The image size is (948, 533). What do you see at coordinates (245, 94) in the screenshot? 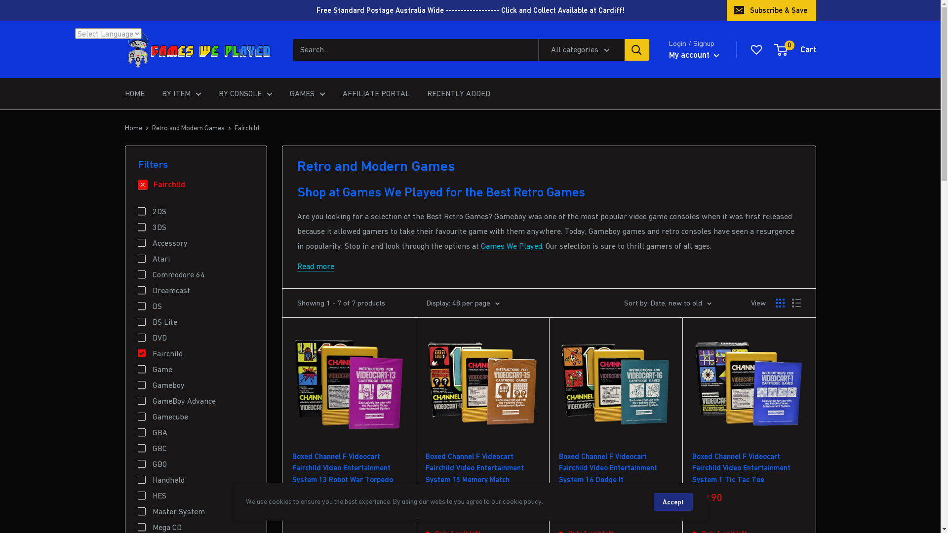
I see `BY CONSOLE` at bounding box center [245, 94].